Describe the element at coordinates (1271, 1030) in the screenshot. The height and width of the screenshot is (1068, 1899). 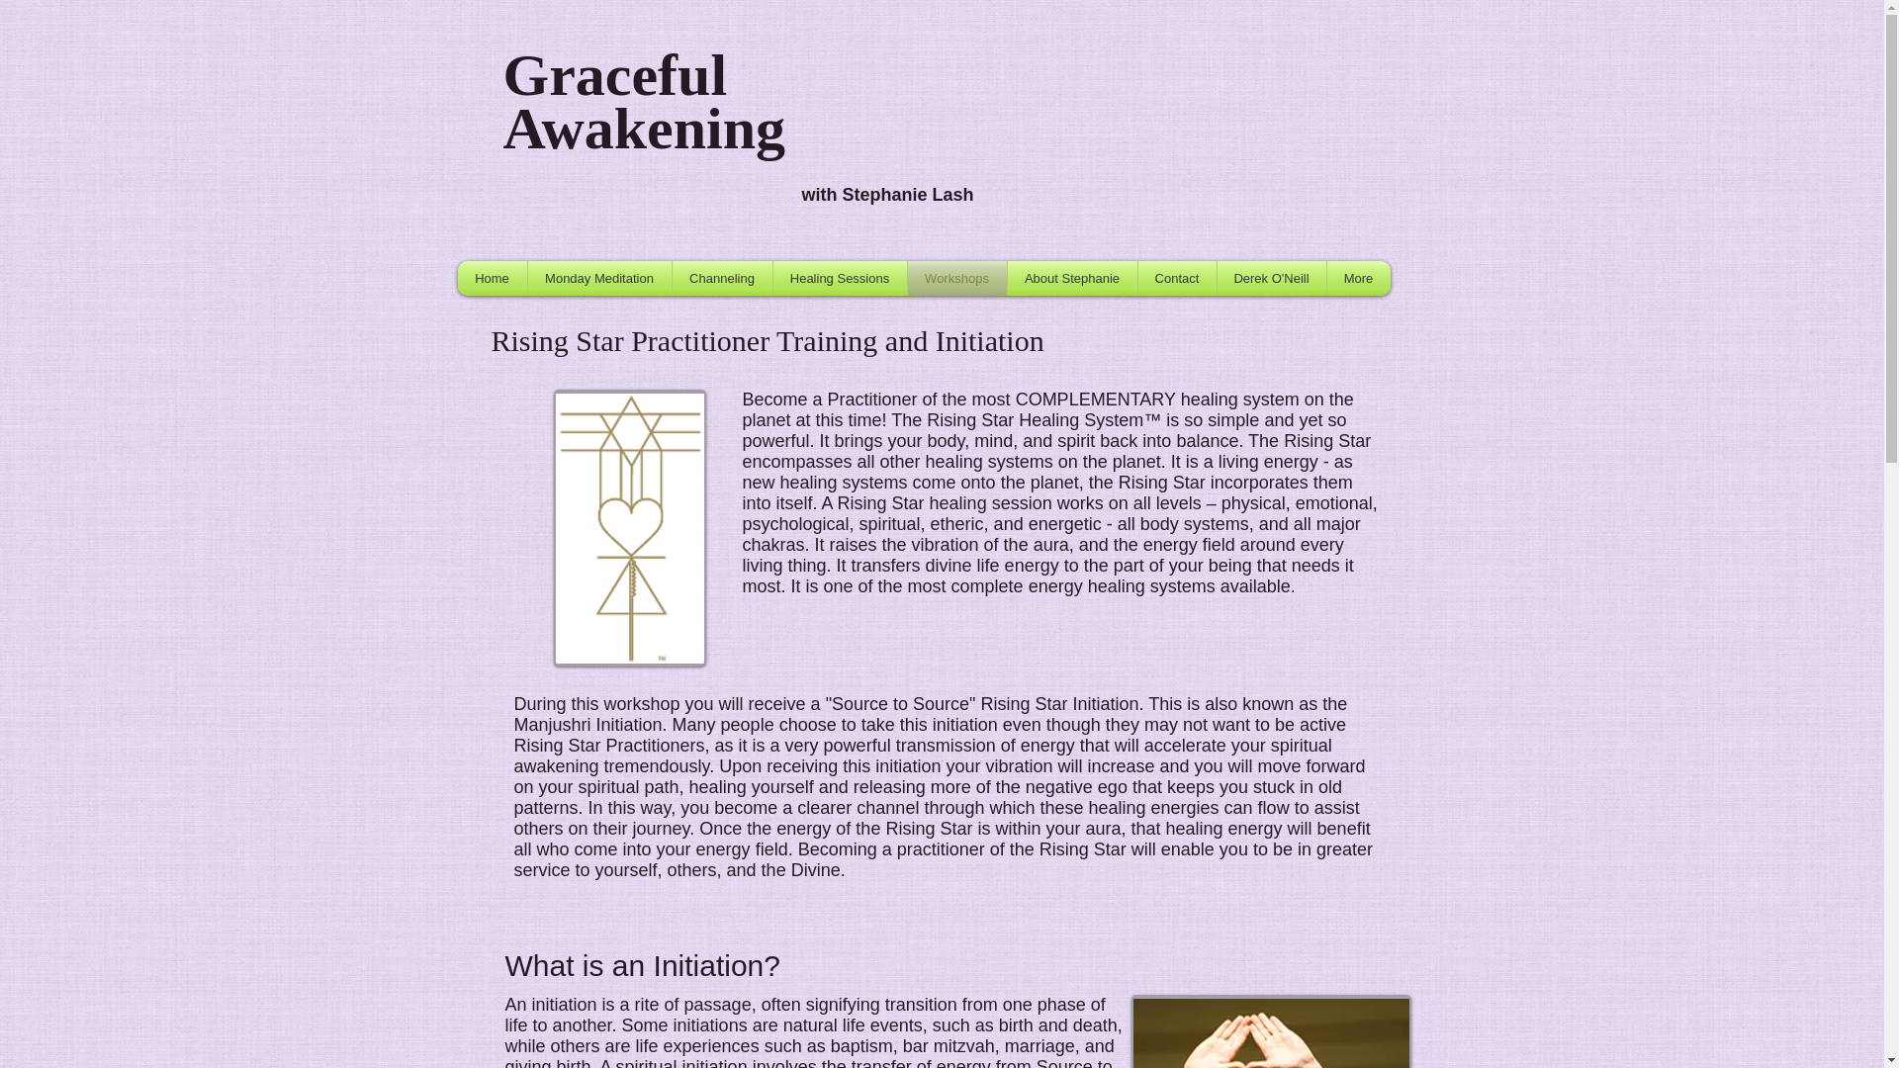
I see `derek-rising-star - Copy.jpg` at that location.